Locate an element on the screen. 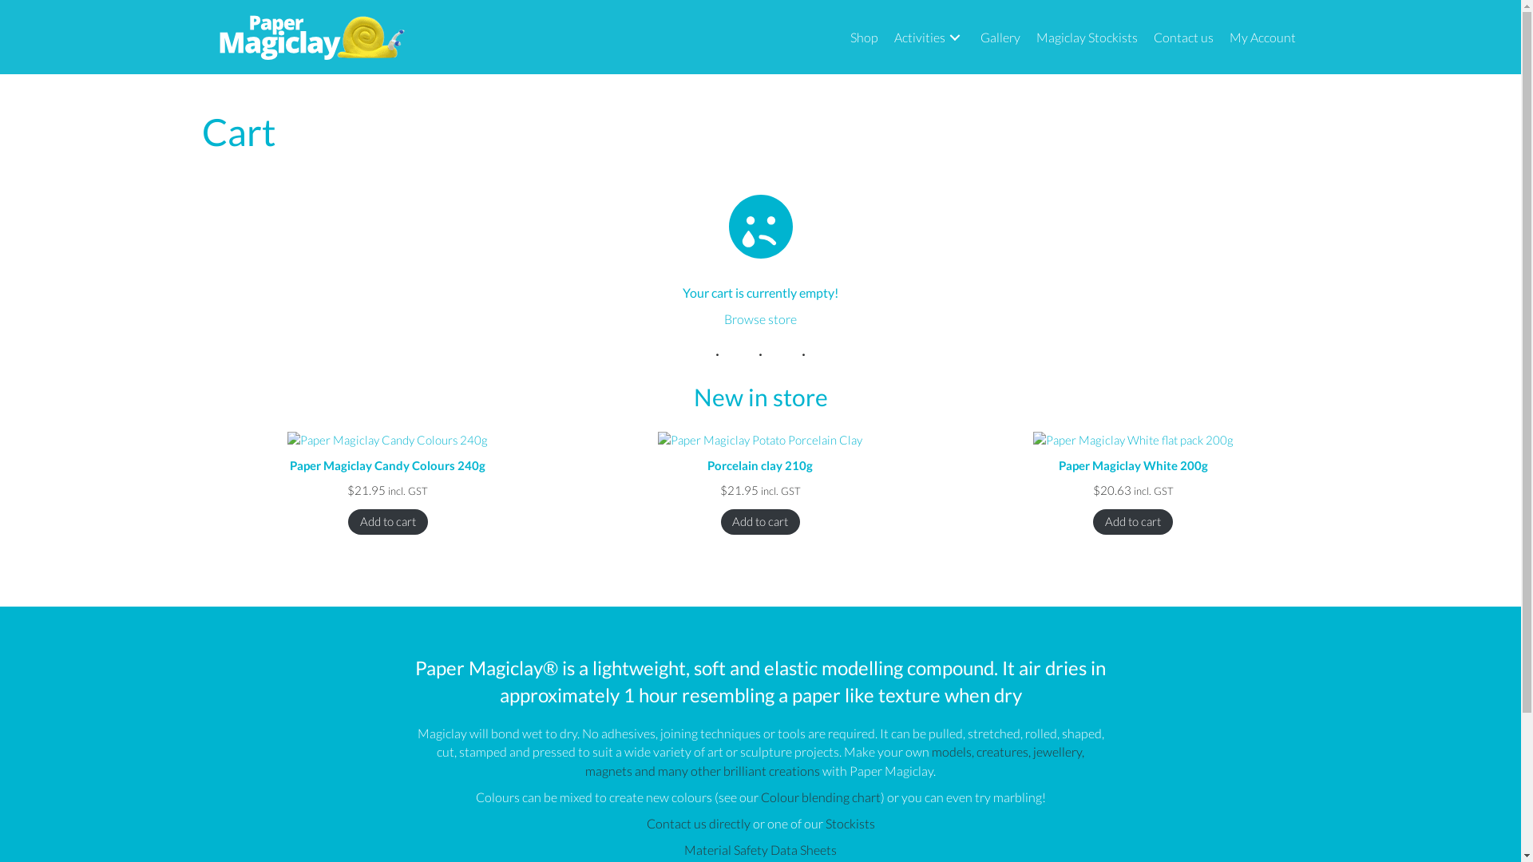  Contact us directly is located at coordinates (699, 824).